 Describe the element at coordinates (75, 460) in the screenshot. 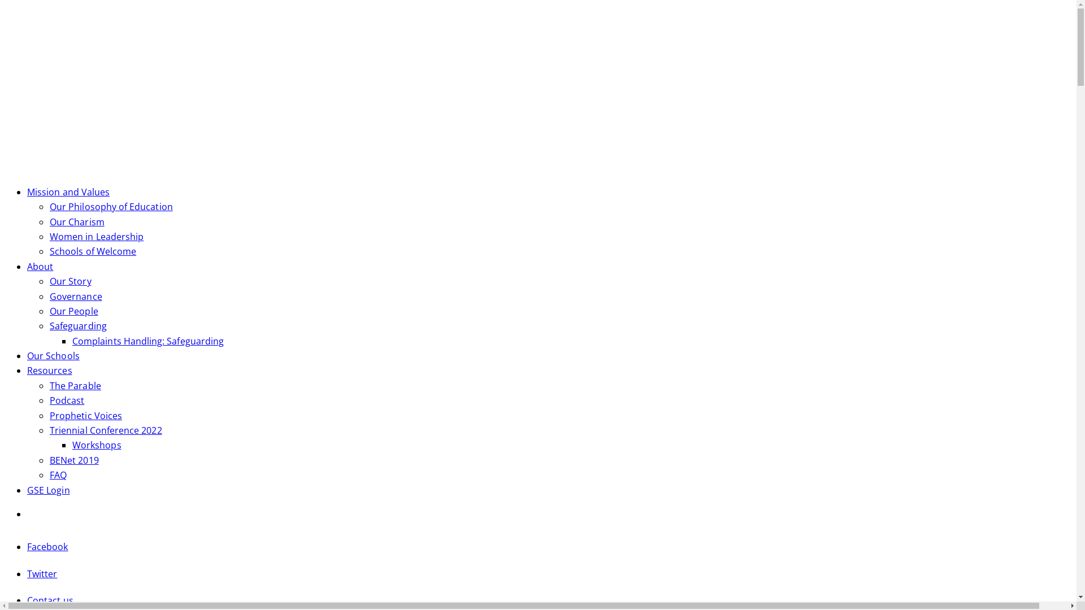

I see `BENet 2019` at that location.